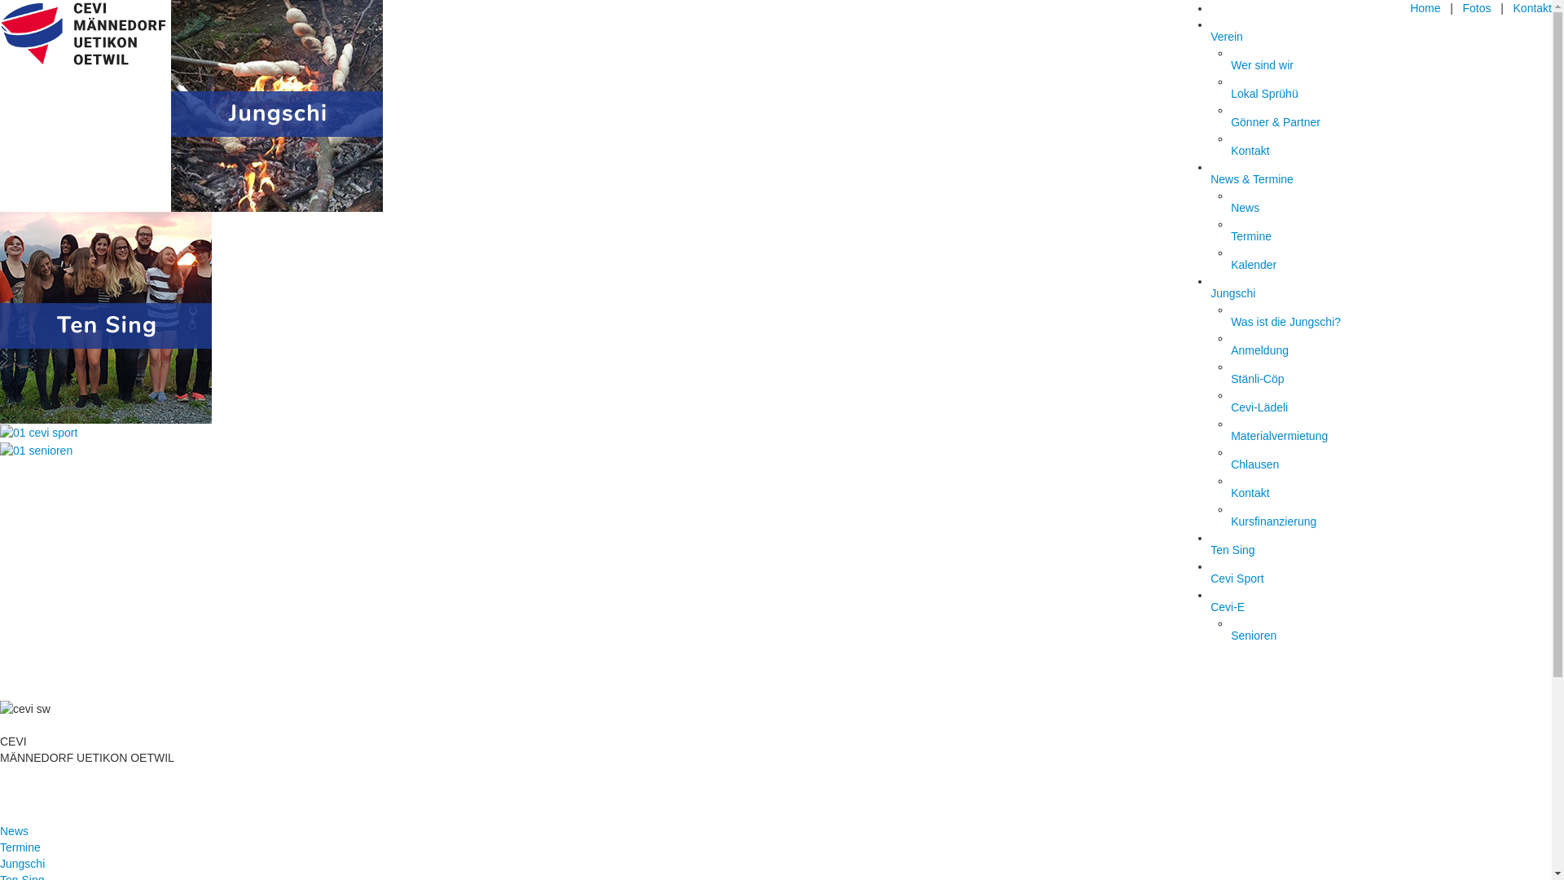 This screenshot has width=1564, height=880. Describe the element at coordinates (1320, 438) in the screenshot. I see `Materialvermietung` at that location.